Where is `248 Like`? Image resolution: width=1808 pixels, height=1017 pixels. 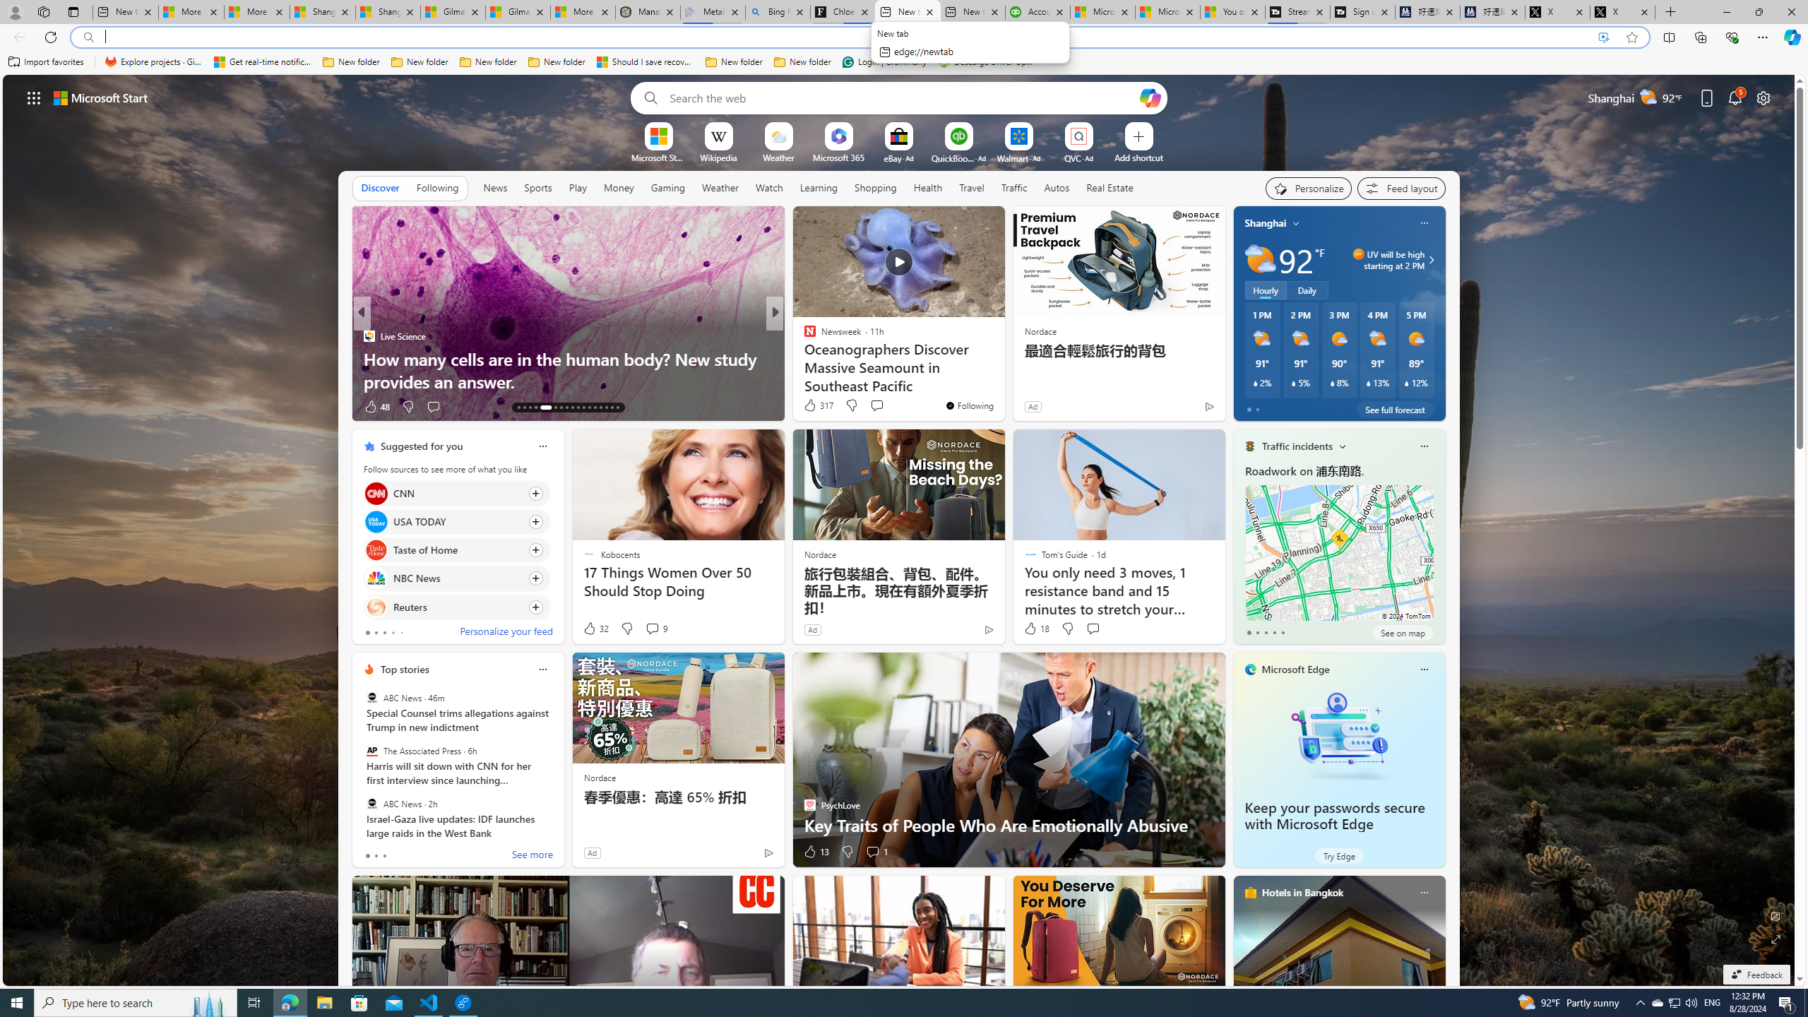 248 Like is located at coordinates (814, 407).